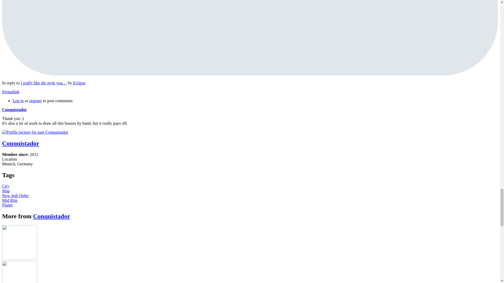 The image size is (504, 283). Describe the element at coordinates (10, 92) in the screenshot. I see `Permalink` at that location.